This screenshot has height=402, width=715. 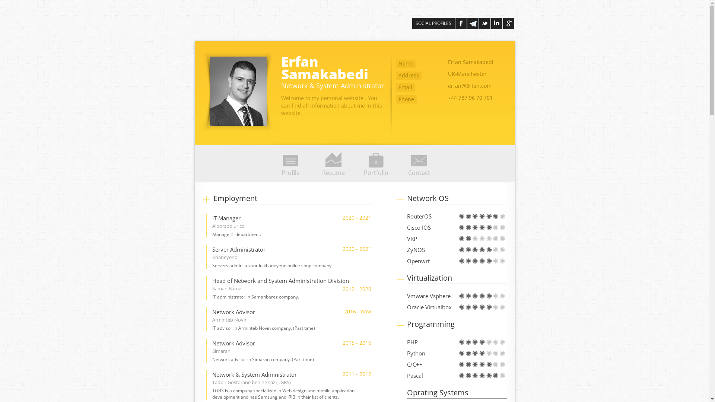 I want to click on Profile, so click(x=290, y=162).